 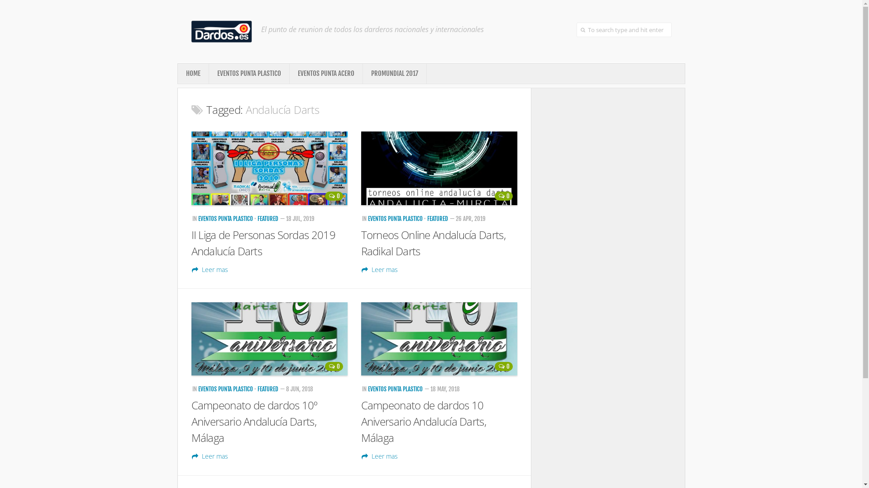 What do you see at coordinates (380, 269) in the screenshot?
I see `Leer mas` at bounding box center [380, 269].